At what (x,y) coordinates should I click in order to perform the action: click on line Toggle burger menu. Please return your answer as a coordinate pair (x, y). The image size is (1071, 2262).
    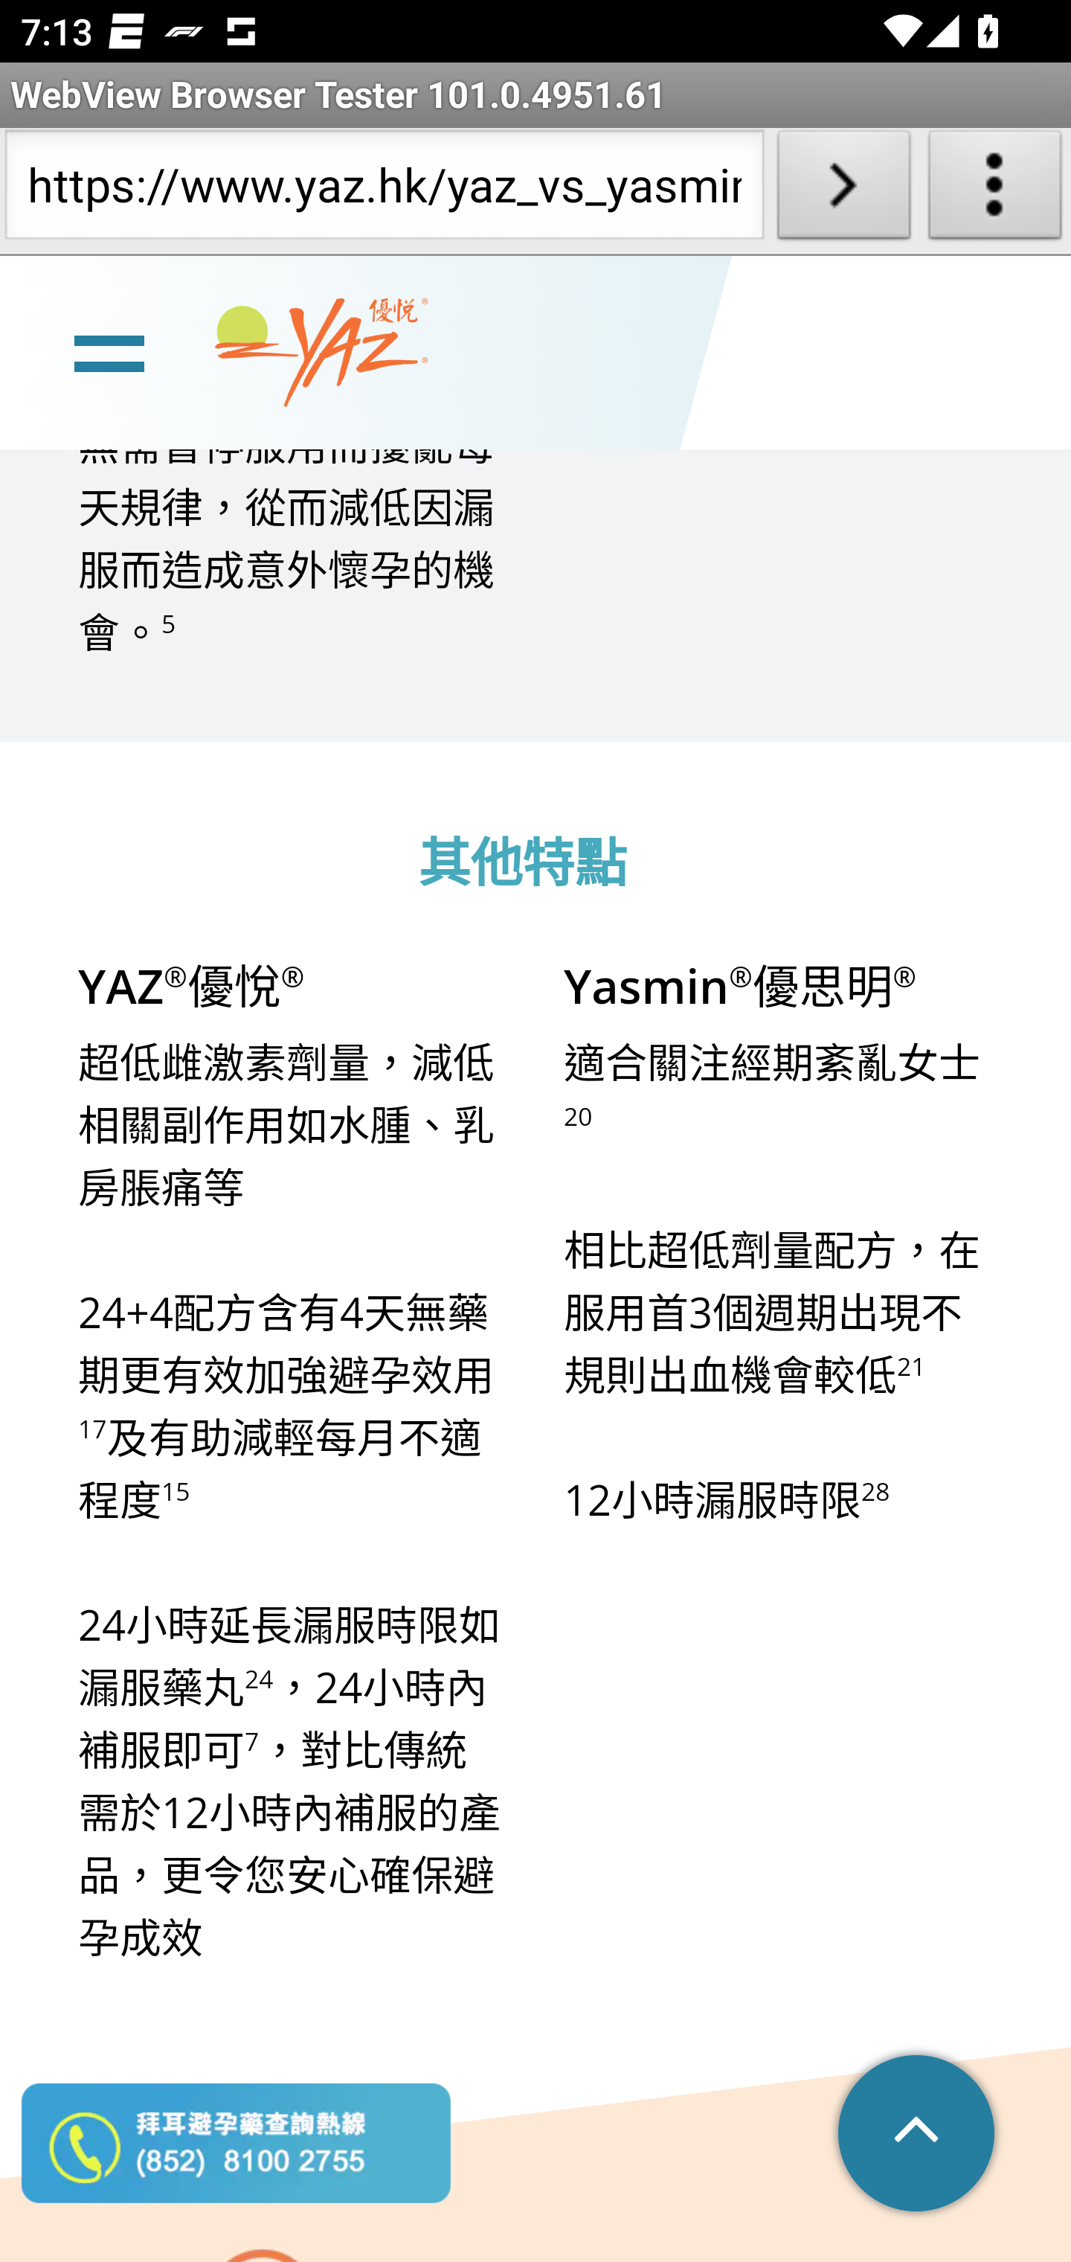
    Looking at the image, I should click on (109, 354).